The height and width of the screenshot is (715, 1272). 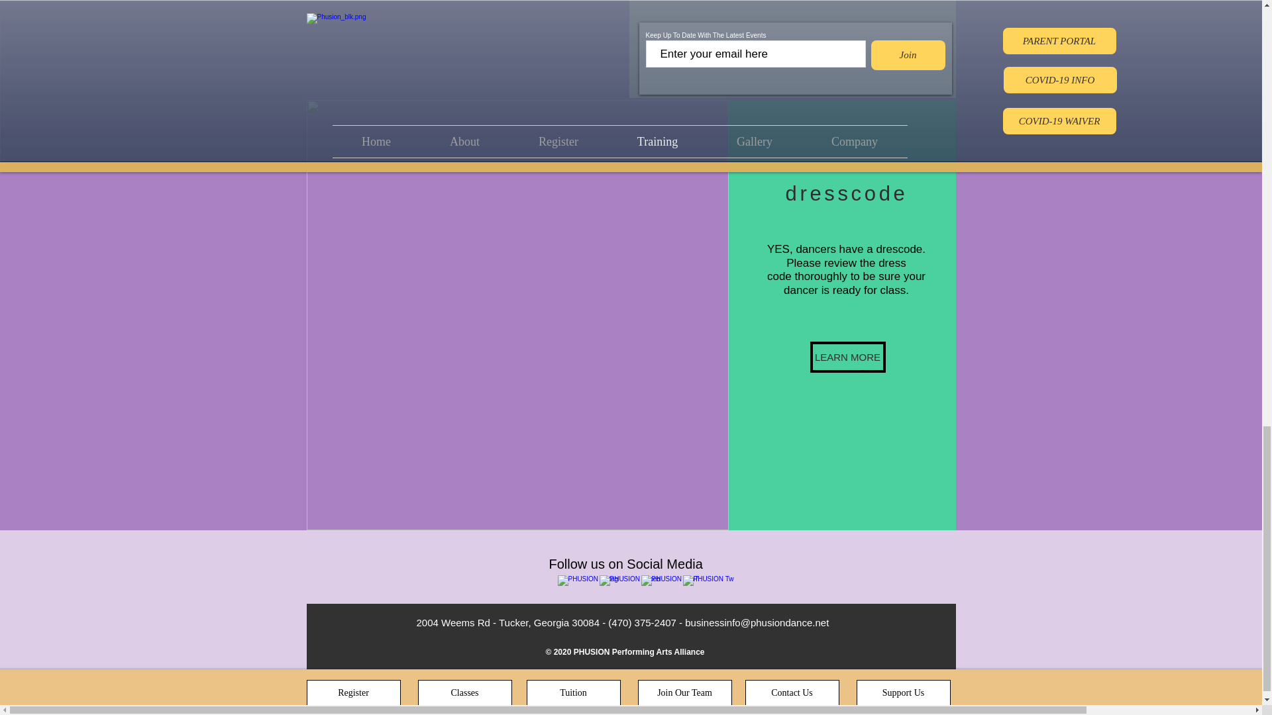 What do you see at coordinates (847, 357) in the screenshot?
I see `LEARN MORE` at bounding box center [847, 357].